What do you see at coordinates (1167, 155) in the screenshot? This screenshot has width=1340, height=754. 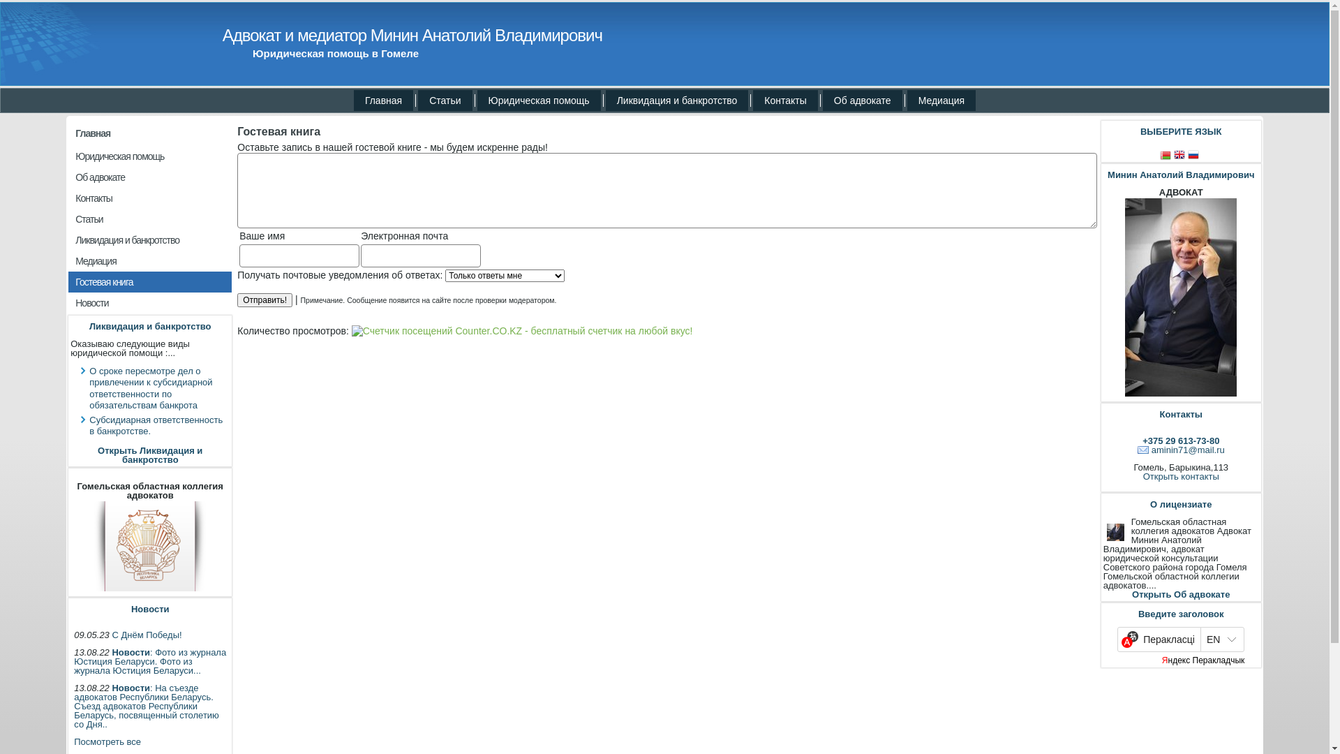 I see `Belarusian` at bounding box center [1167, 155].